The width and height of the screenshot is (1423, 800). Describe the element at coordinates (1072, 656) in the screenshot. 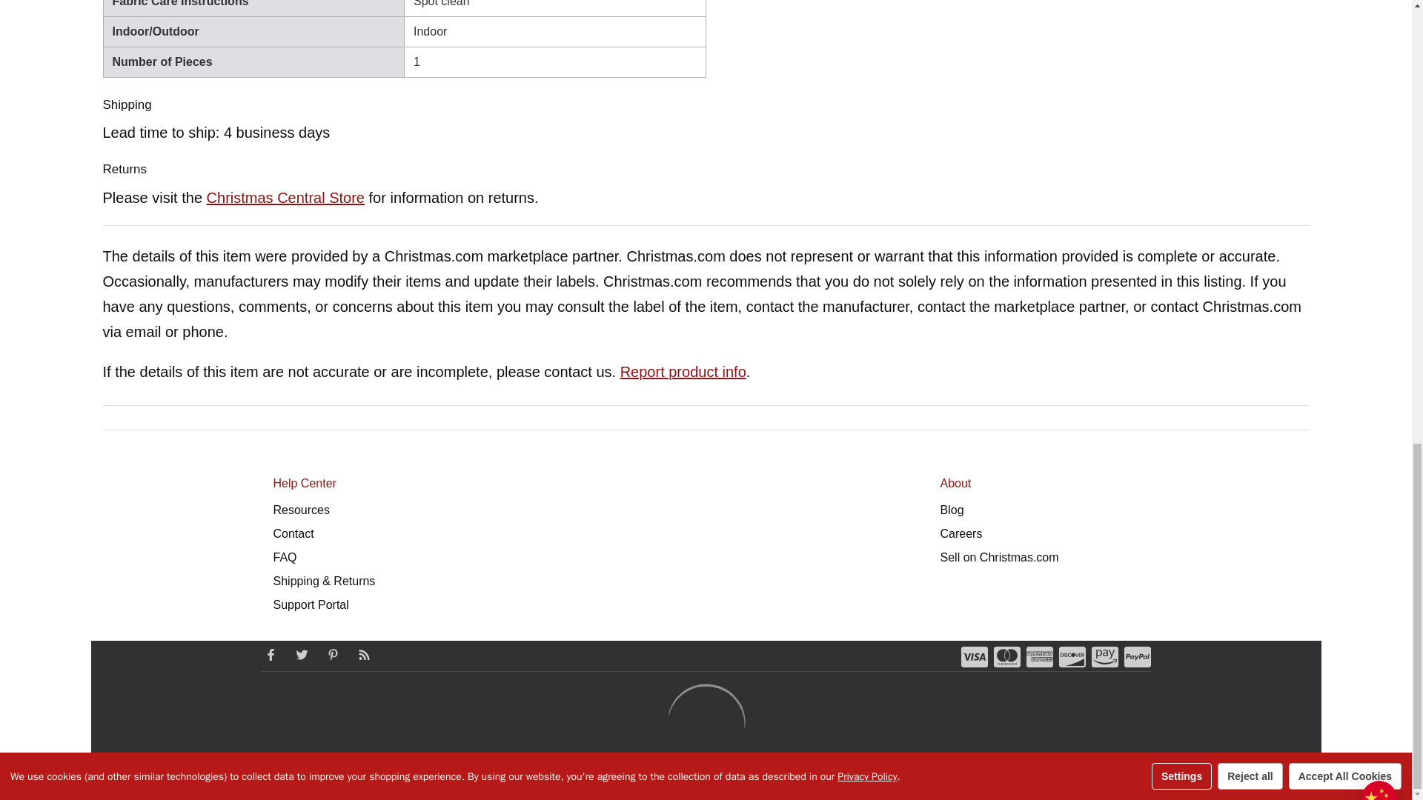

I see `Discover` at that location.